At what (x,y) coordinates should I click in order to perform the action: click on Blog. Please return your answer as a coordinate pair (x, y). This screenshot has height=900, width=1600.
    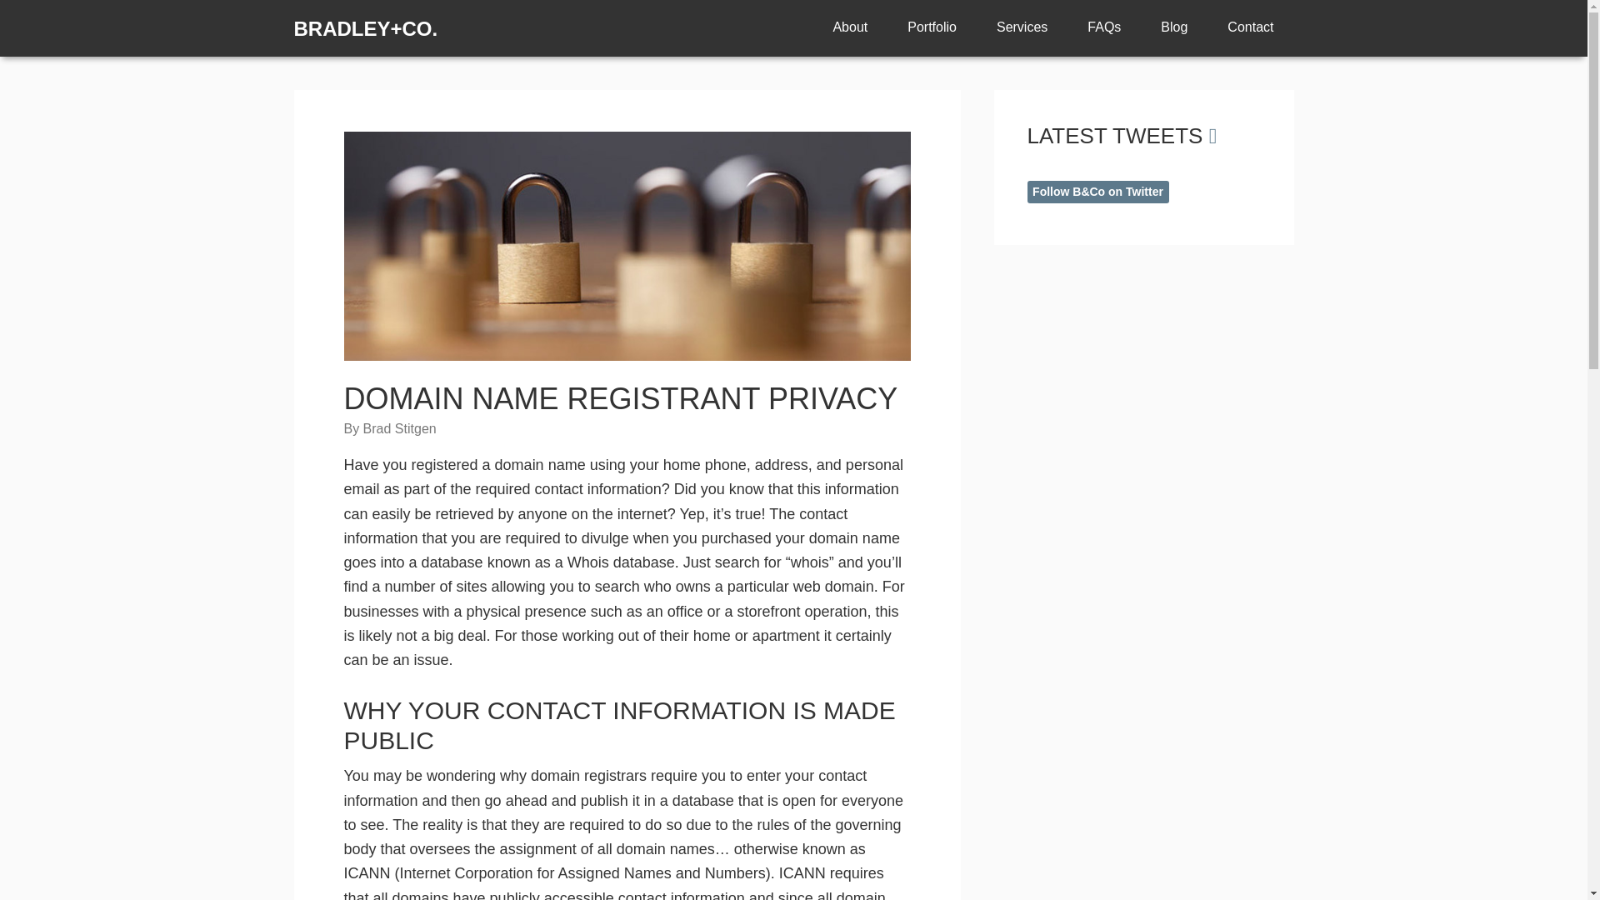
    Looking at the image, I should click on (1173, 27).